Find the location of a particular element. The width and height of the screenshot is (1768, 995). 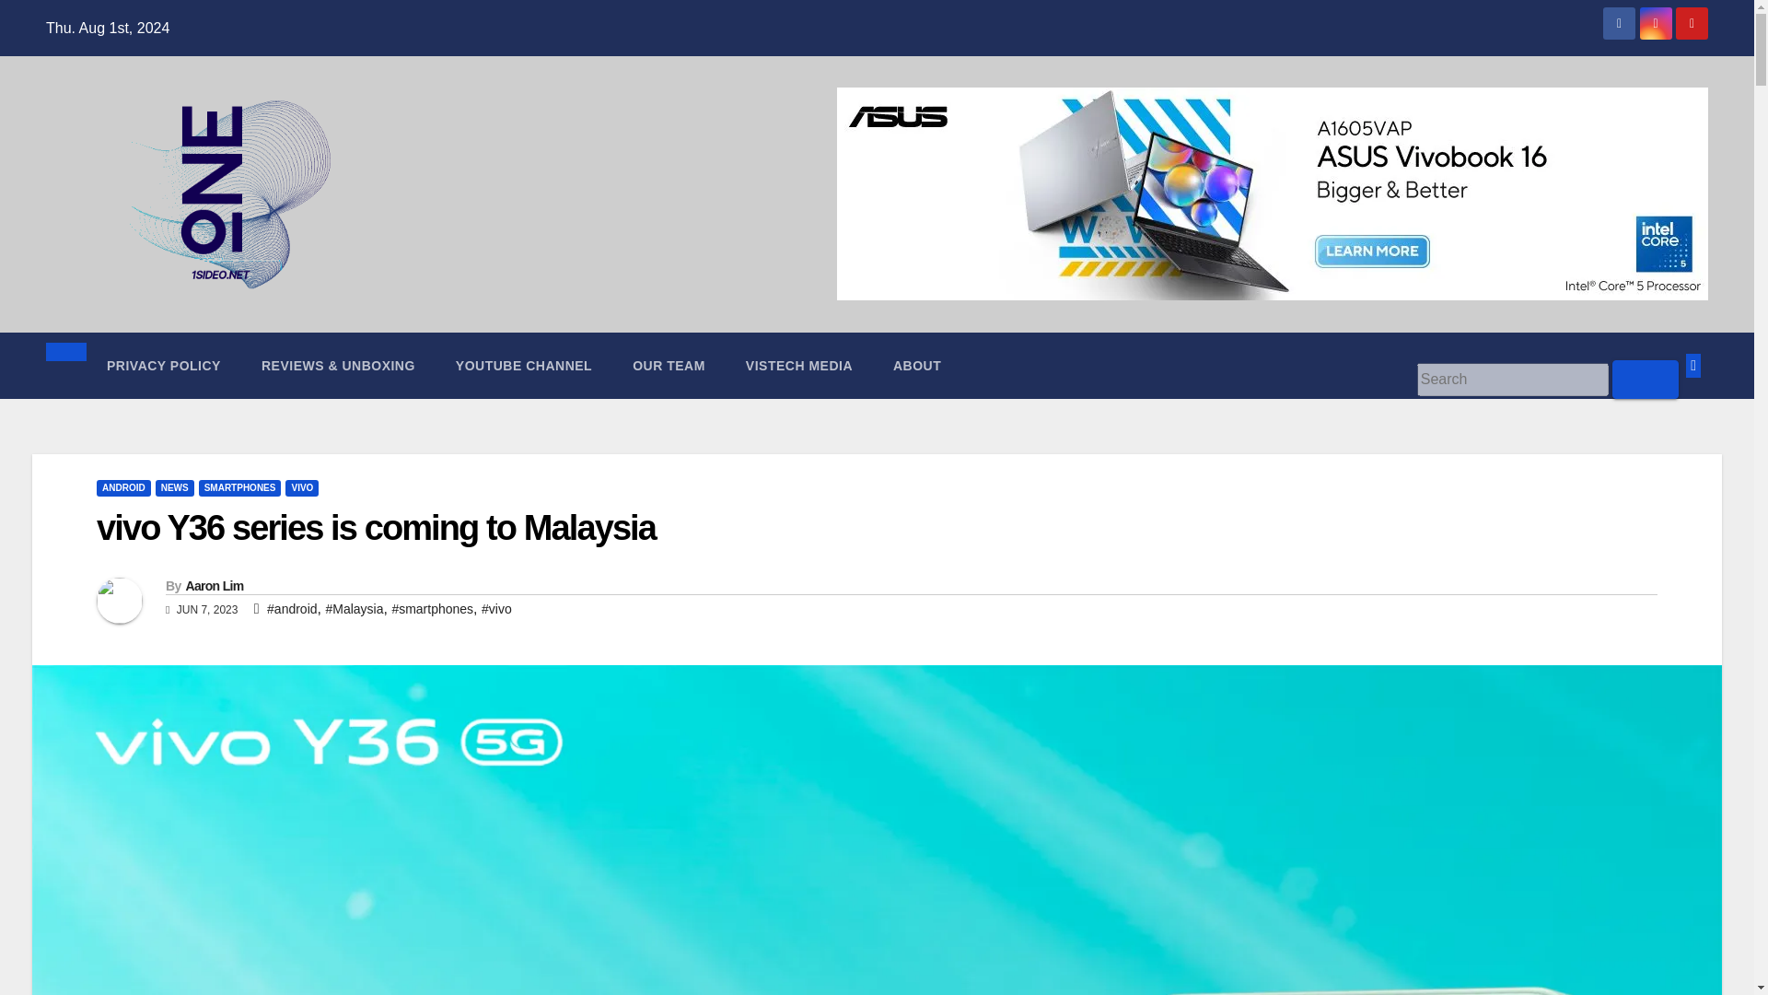

VIVO is located at coordinates (301, 487).